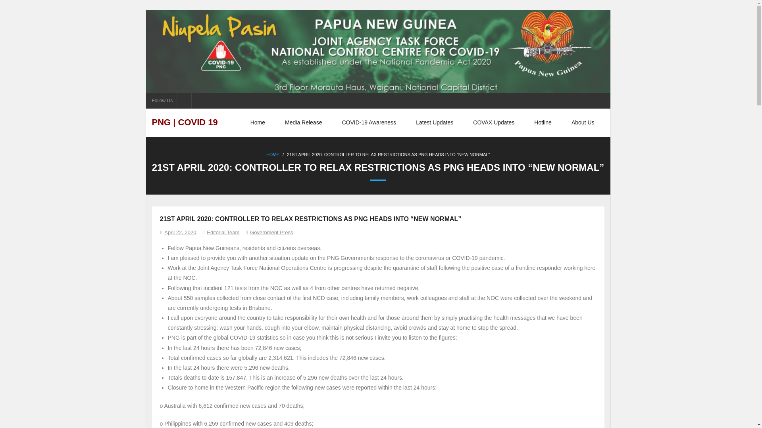 The width and height of the screenshot is (762, 428). What do you see at coordinates (258, 122) in the screenshot?
I see `Home` at bounding box center [258, 122].